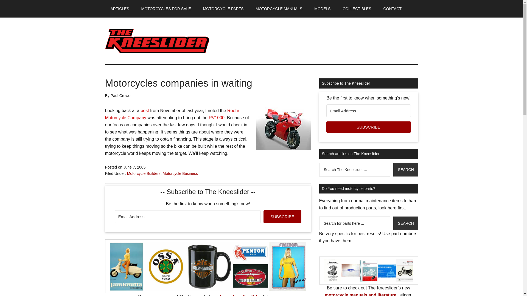 The height and width of the screenshot is (296, 527). What do you see at coordinates (357, 9) in the screenshot?
I see `COLLECTIBLES` at bounding box center [357, 9].